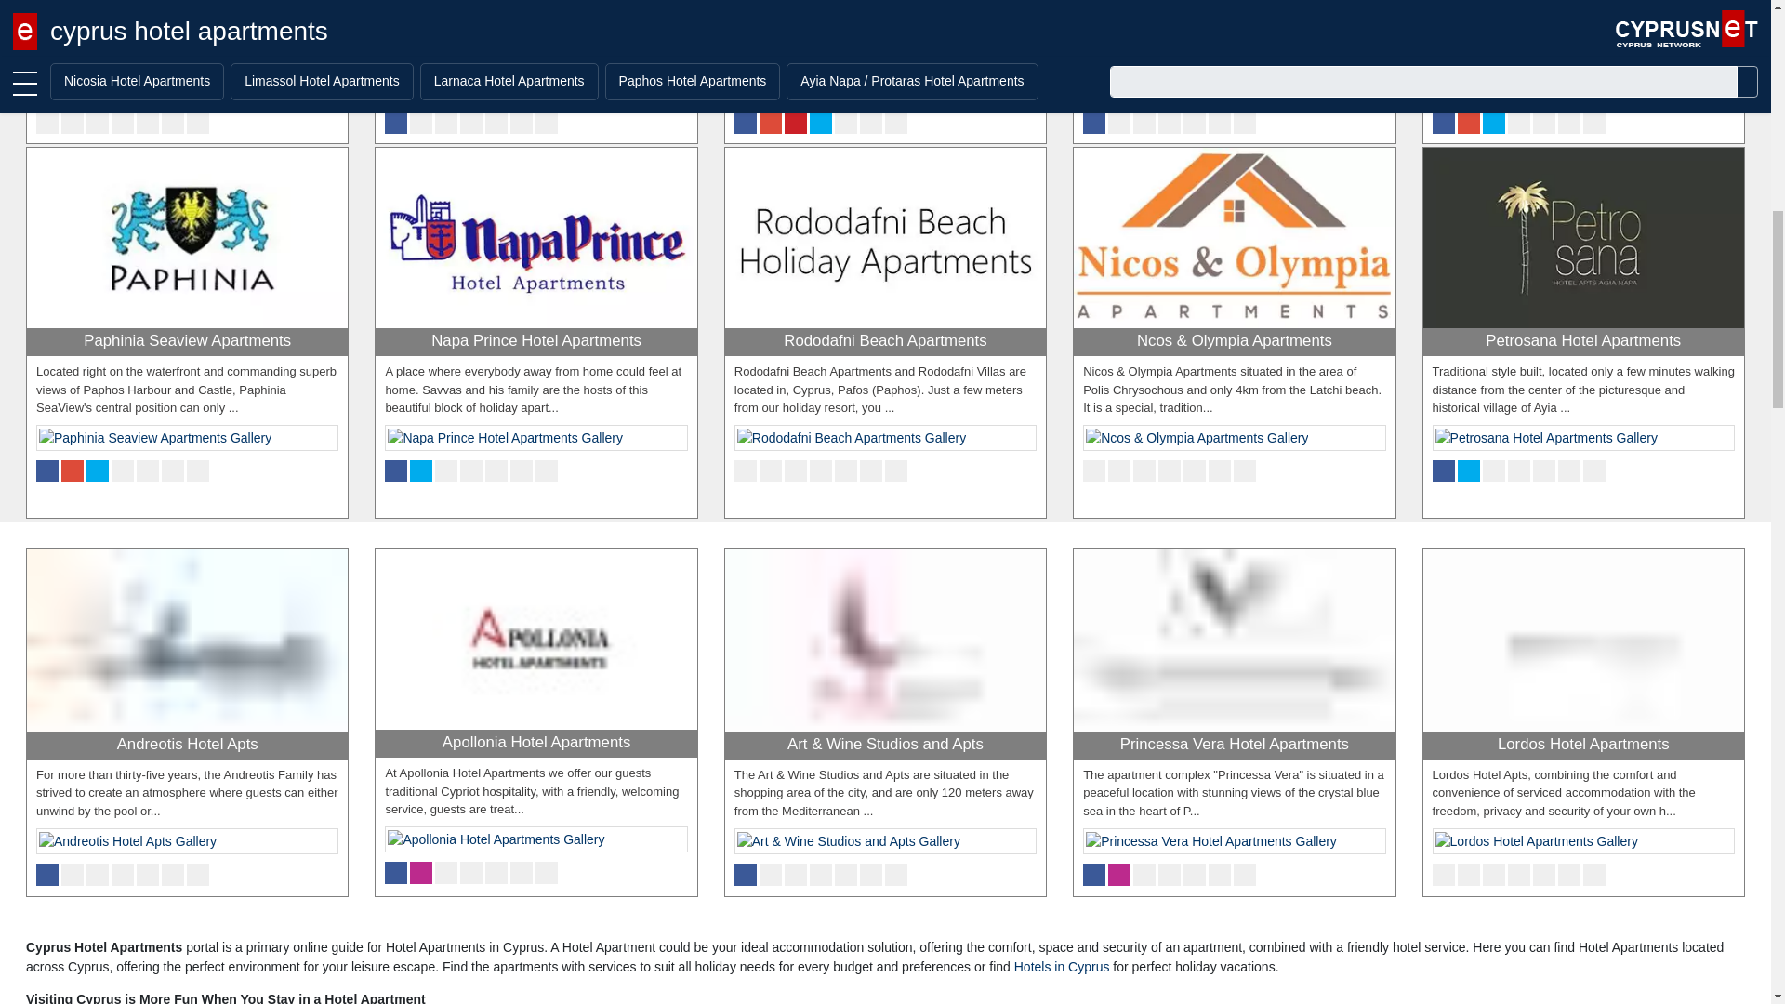 Image resolution: width=1785 pixels, height=1004 pixels. Describe the element at coordinates (73, 122) in the screenshot. I see `Instagram` at that location.